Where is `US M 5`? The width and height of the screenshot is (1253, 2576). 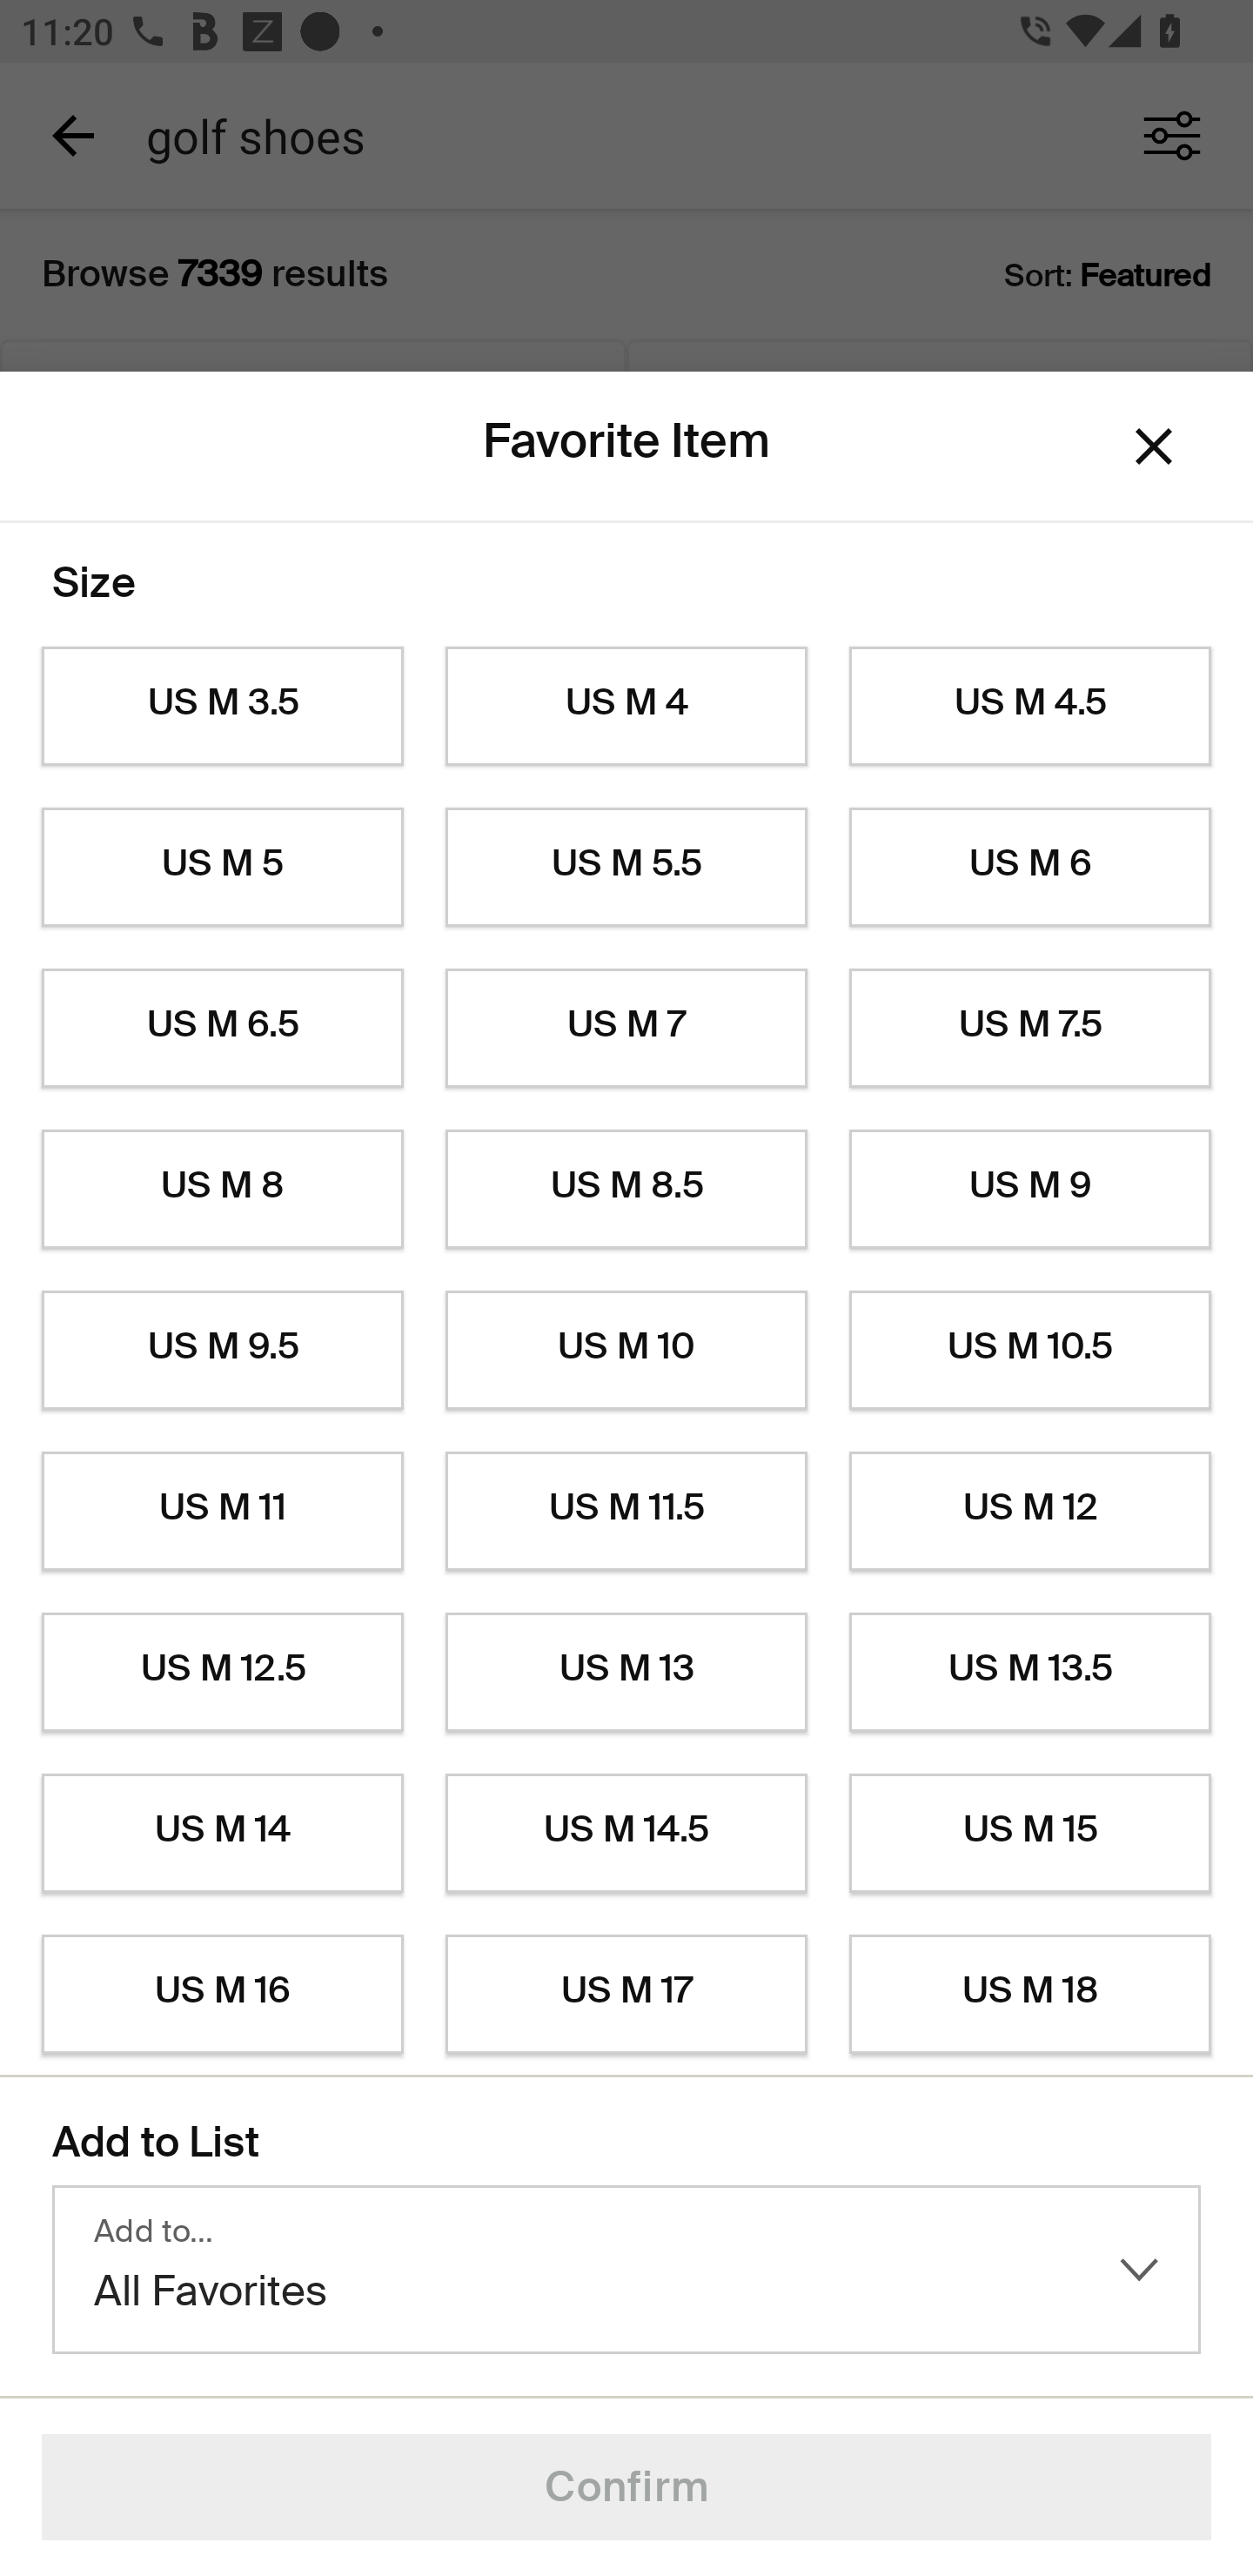 US M 5 is located at coordinates (222, 867).